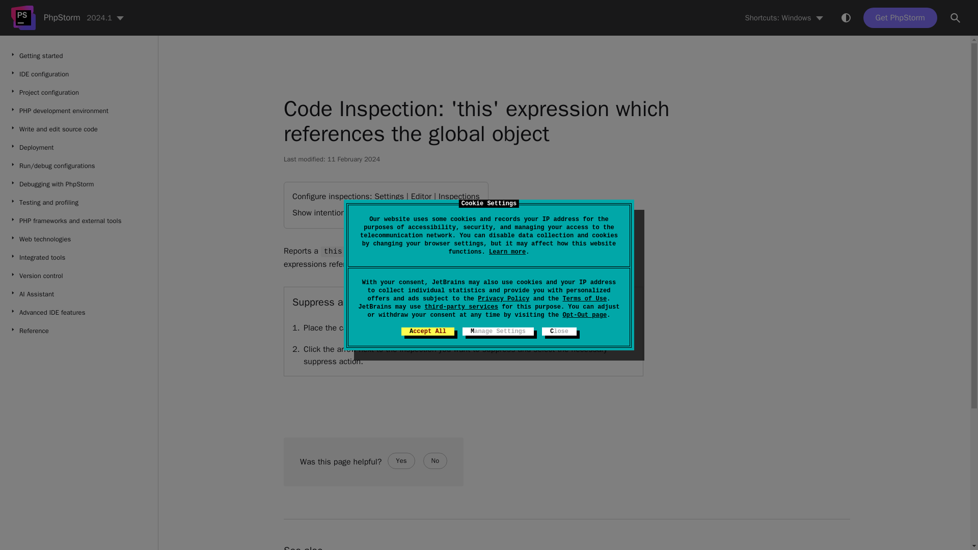 This screenshot has width=978, height=550. Describe the element at coordinates (78, 239) in the screenshot. I see `Web technologies` at that location.